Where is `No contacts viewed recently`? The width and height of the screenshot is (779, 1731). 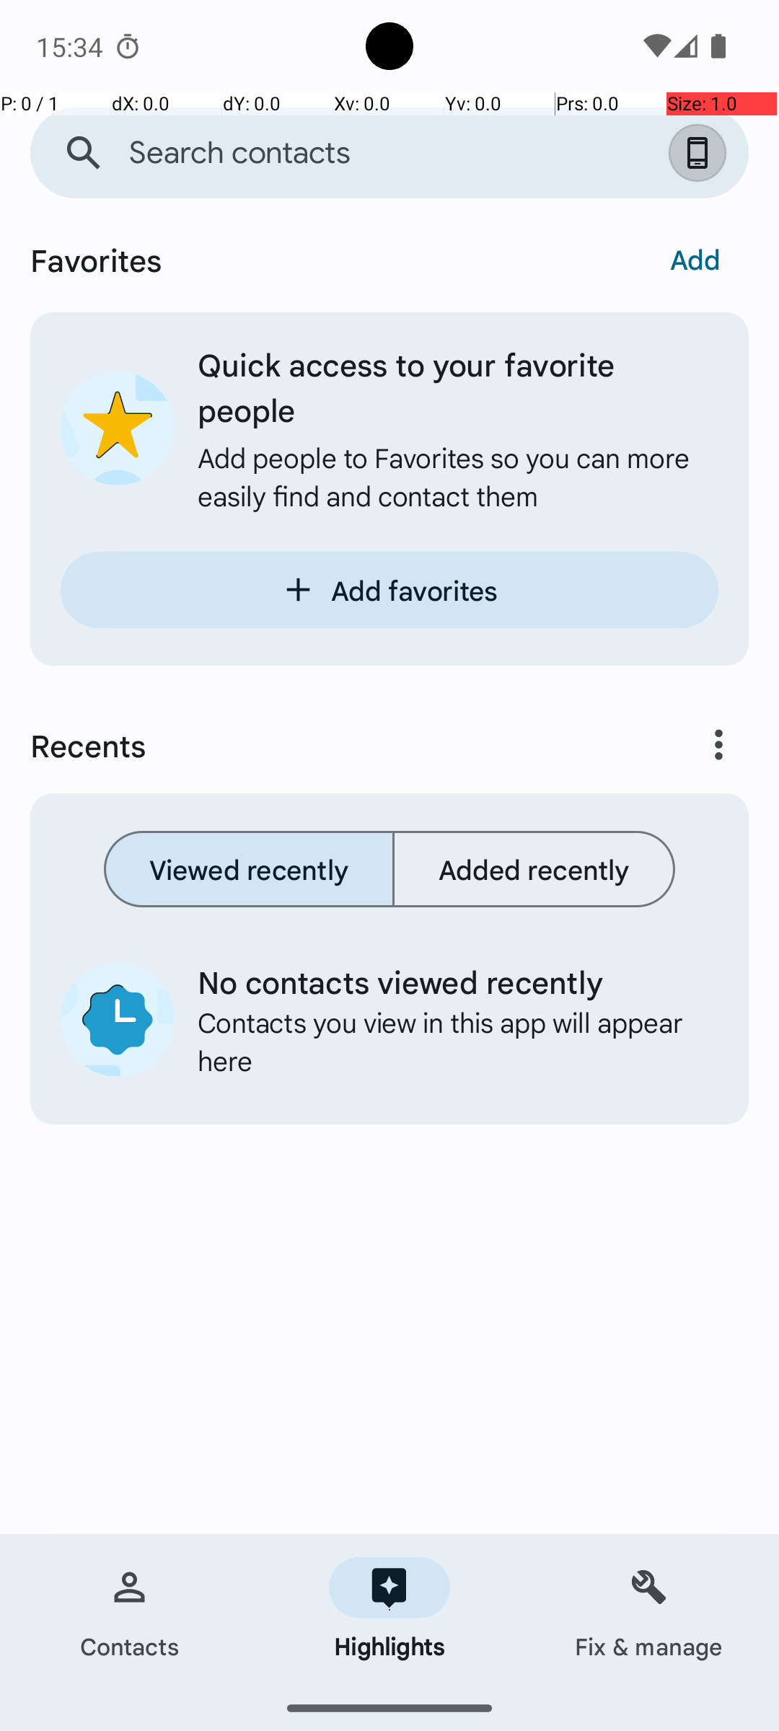
No contacts viewed recently is located at coordinates (446, 982).